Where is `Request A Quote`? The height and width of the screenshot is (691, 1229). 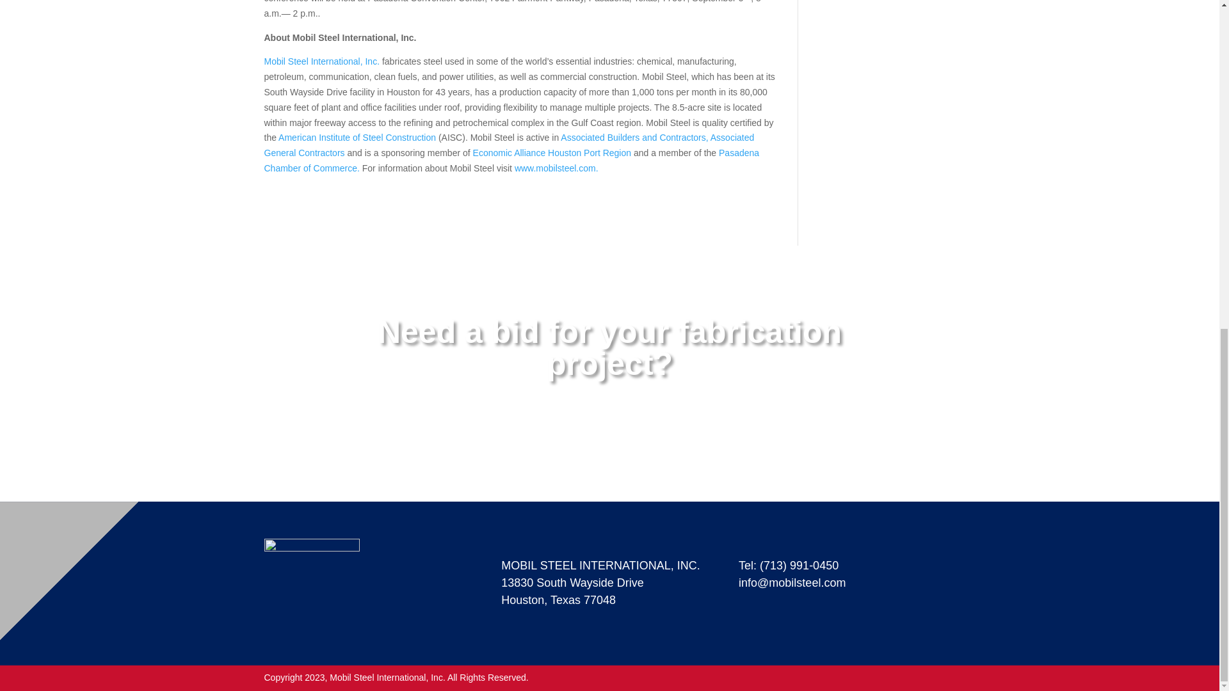 Request A Quote is located at coordinates (604, 415).